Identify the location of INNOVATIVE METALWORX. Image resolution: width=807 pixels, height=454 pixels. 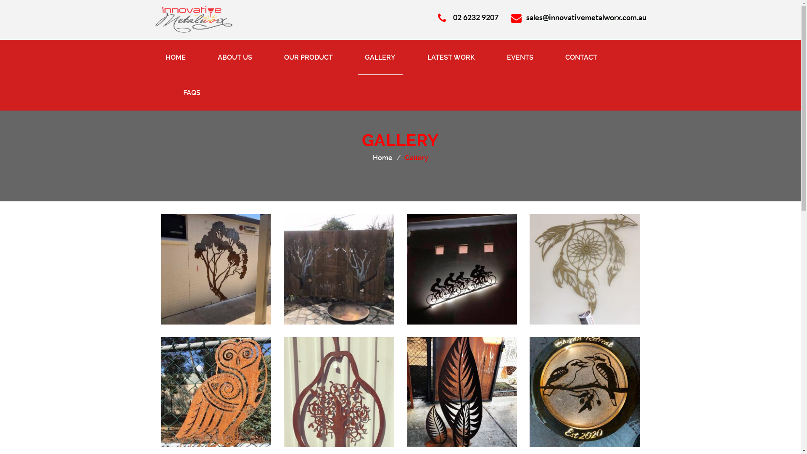
(193, 18).